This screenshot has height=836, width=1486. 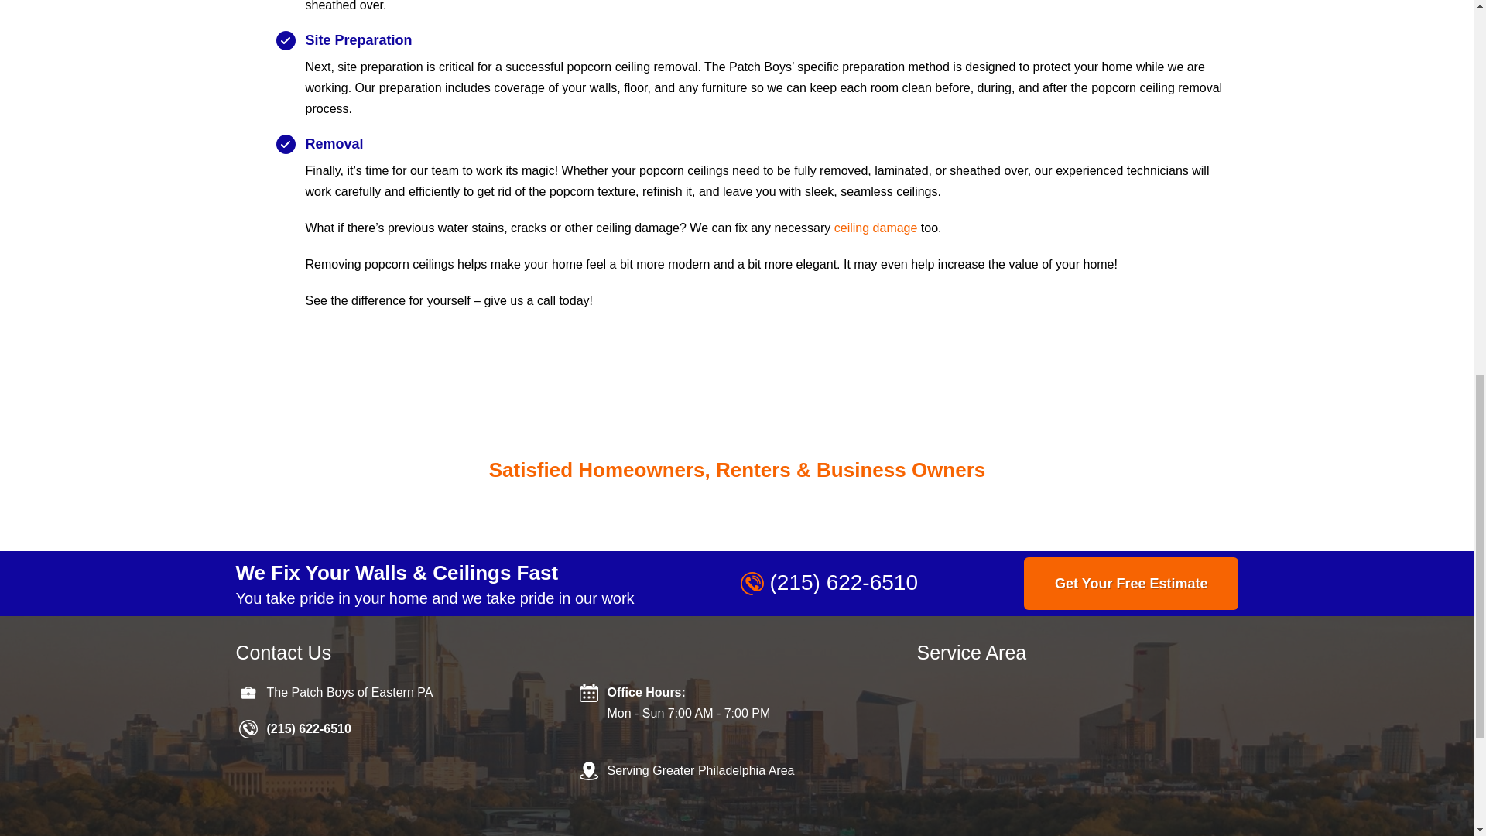 I want to click on ceiling damage, so click(x=876, y=228).